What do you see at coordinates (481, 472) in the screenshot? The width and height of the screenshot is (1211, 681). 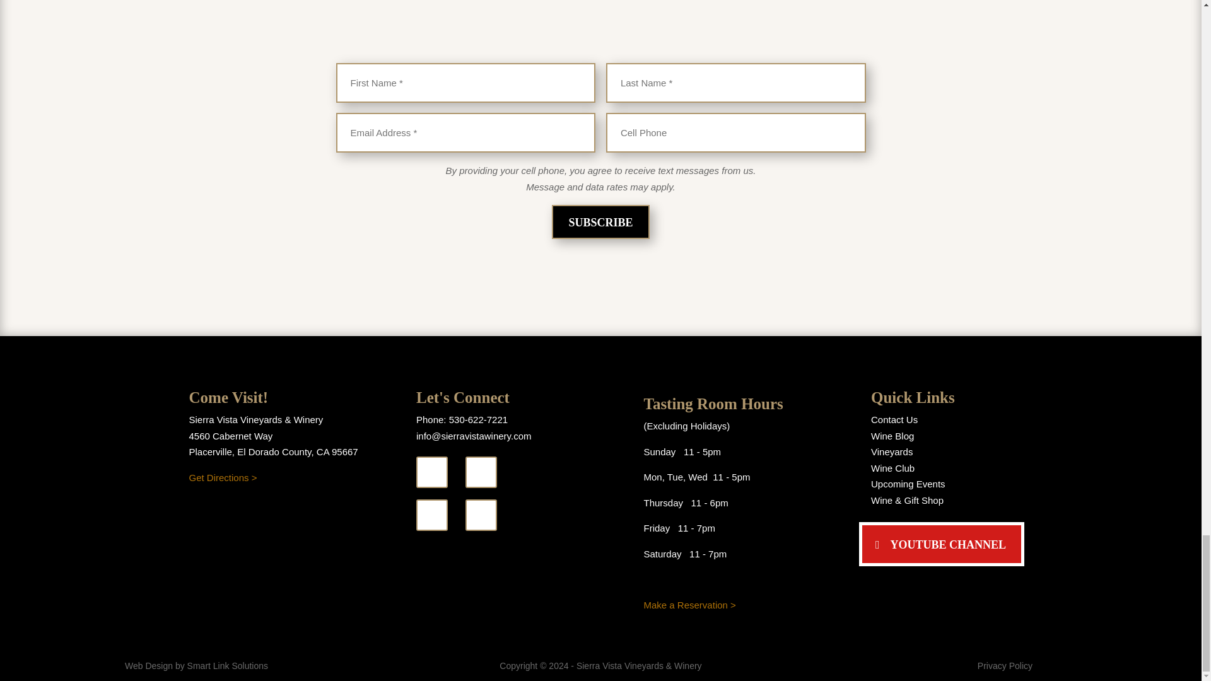 I see `Follow on ` at bounding box center [481, 472].